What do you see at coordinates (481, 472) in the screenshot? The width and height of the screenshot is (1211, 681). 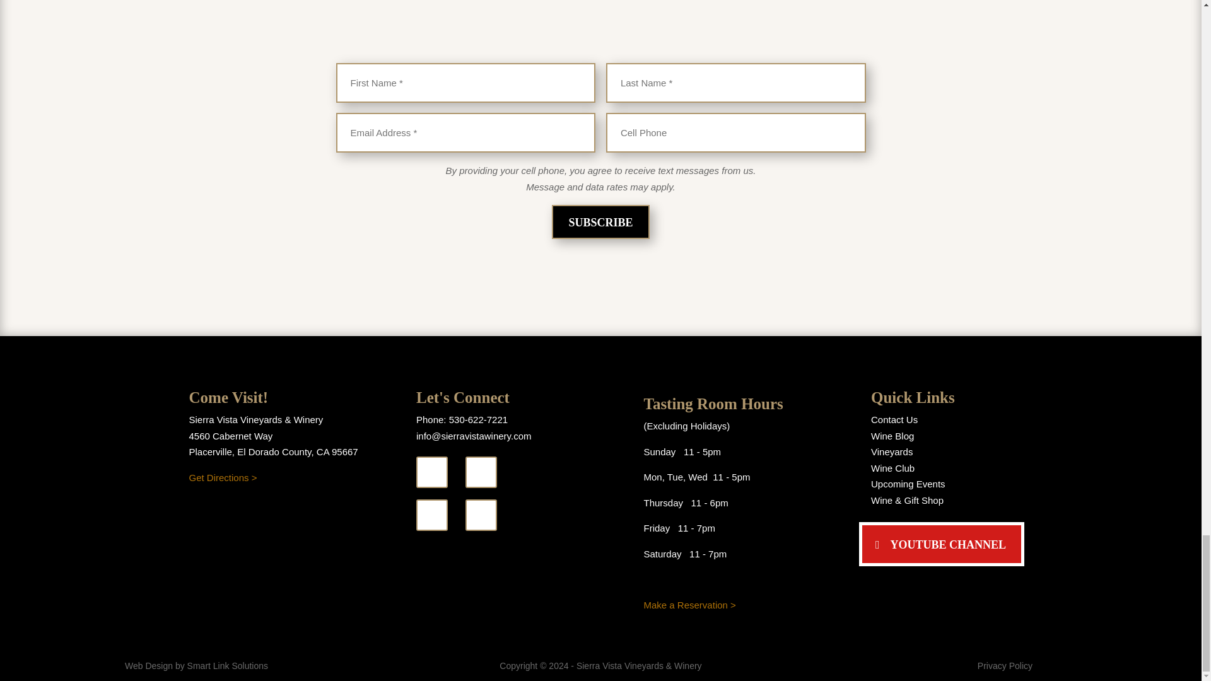 I see `Follow on ` at bounding box center [481, 472].